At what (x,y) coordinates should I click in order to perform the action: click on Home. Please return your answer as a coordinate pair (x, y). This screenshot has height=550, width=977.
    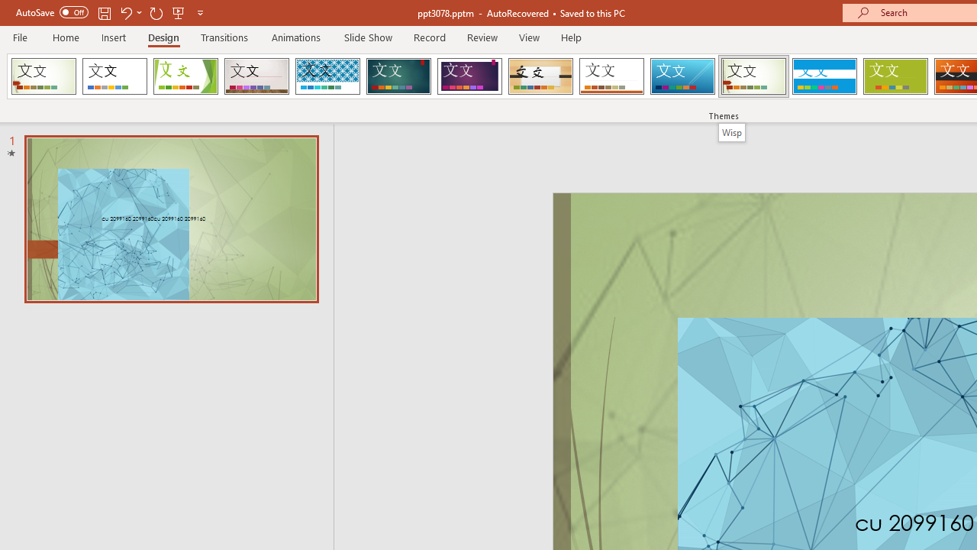
    Looking at the image, I should click on (66, 37).